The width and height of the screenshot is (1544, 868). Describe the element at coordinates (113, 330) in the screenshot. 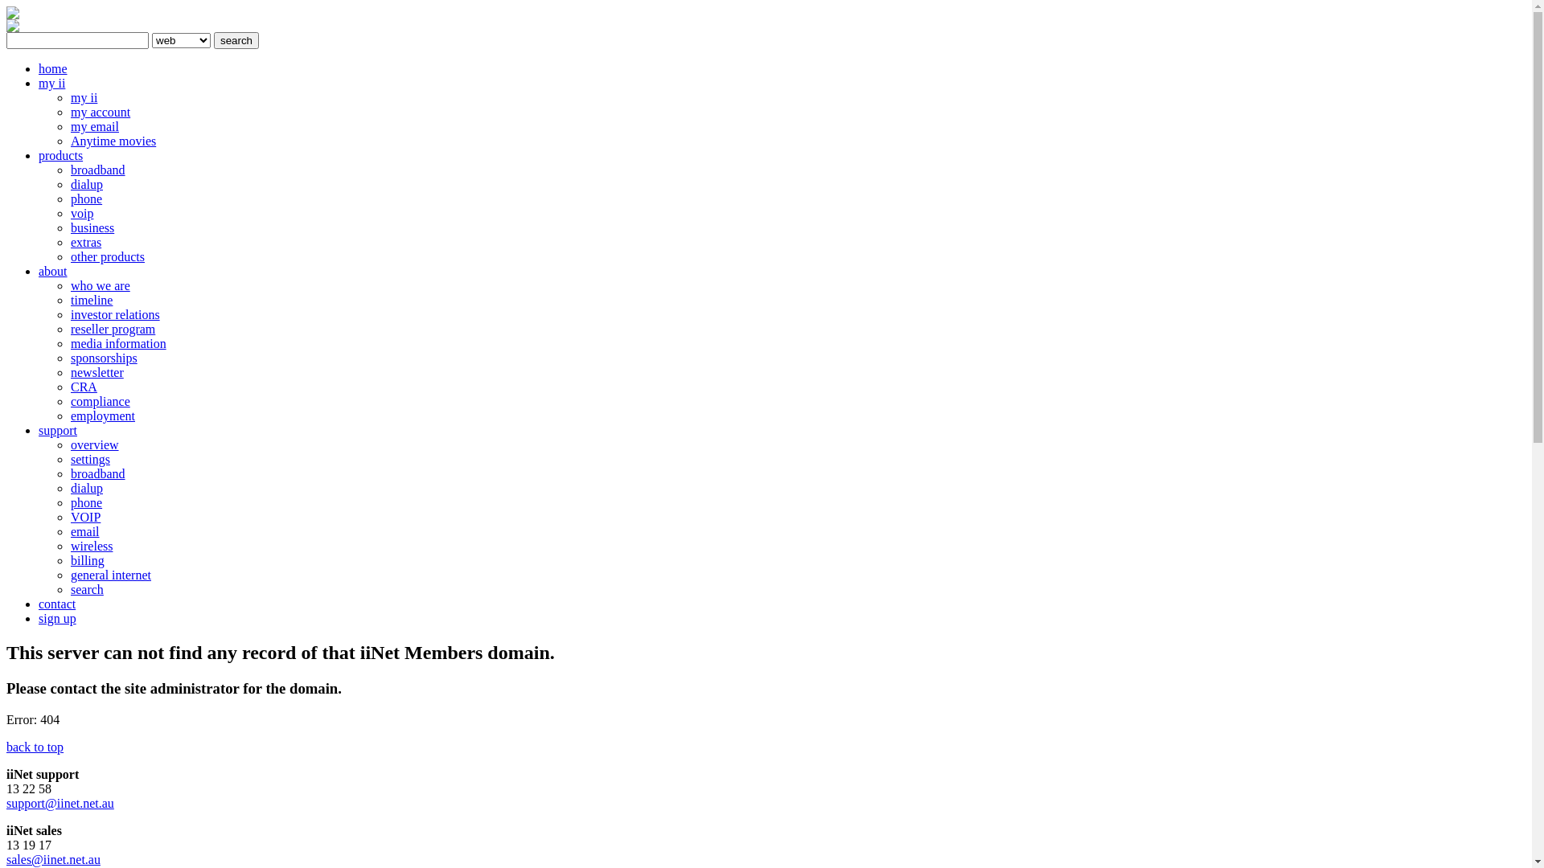

I see `reseller program` at that location.